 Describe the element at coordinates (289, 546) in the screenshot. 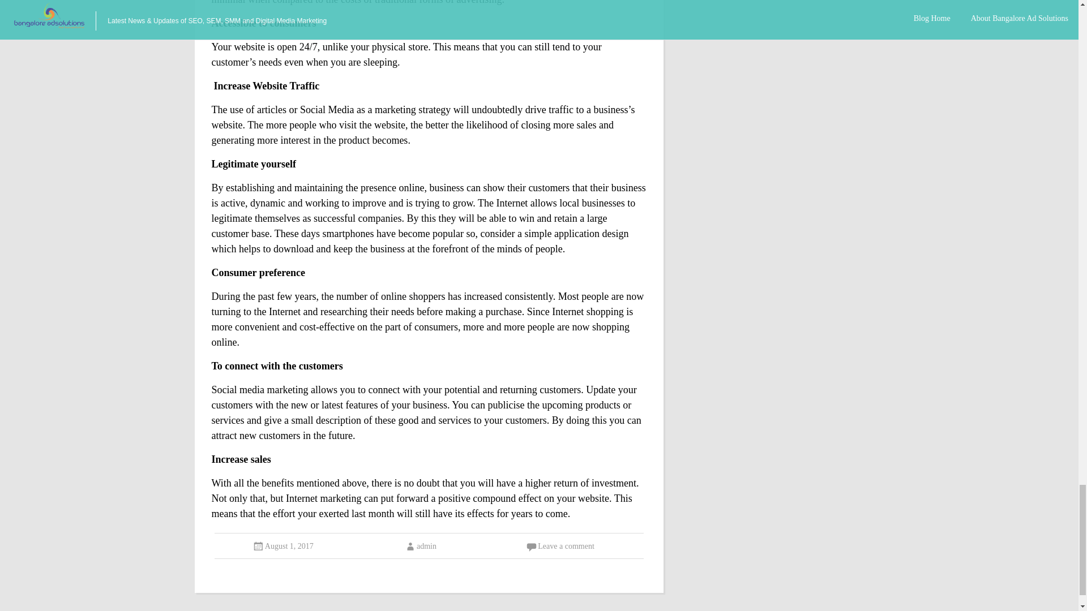

I see `August 1, 2017` at that location.